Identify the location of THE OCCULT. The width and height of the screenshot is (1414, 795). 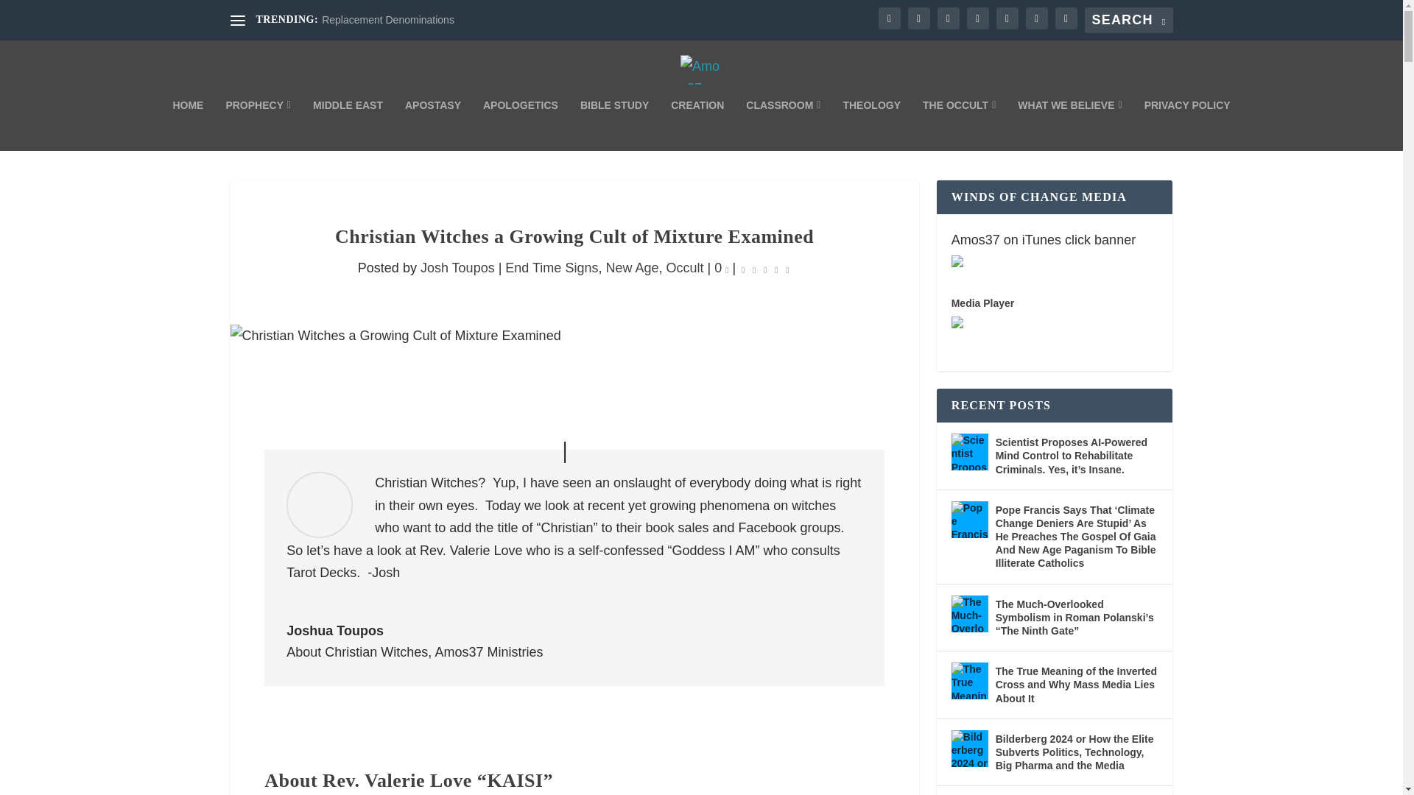
(959, 125).